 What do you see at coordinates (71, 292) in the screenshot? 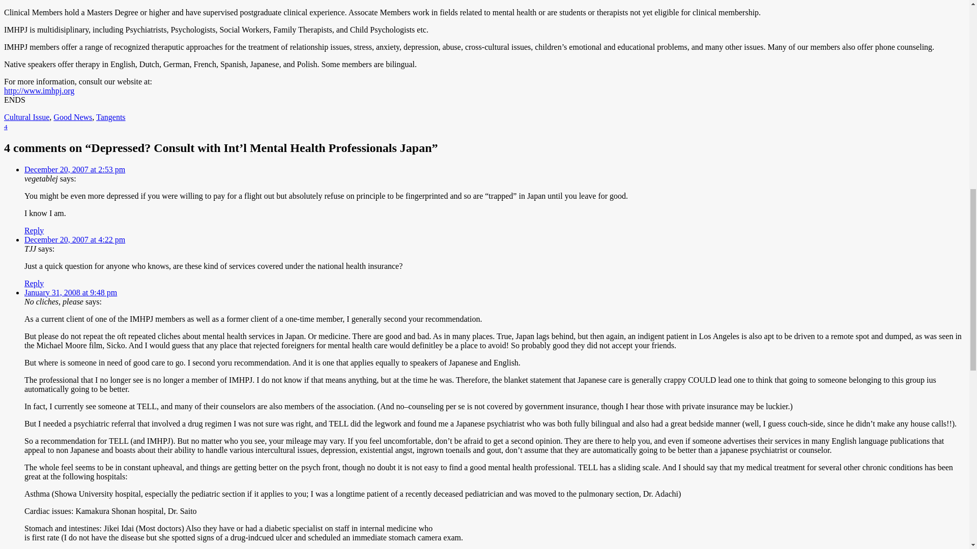
I see `January 31, 2008 at 9:48 pm` at bounding box center [71, 292].